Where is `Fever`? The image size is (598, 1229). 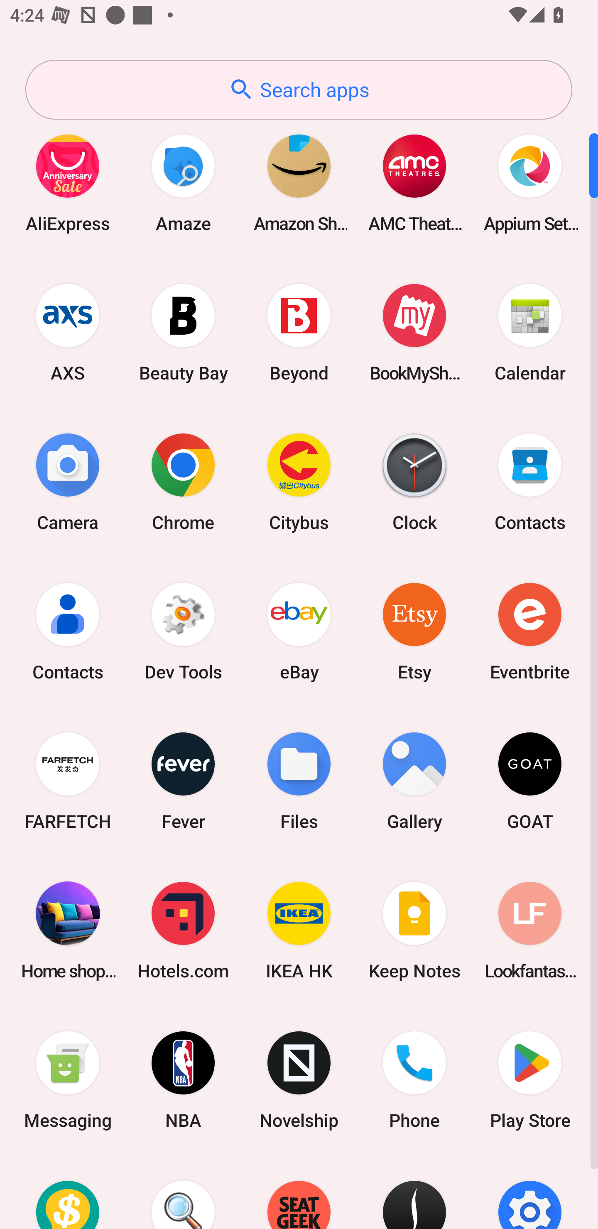
Fever is located at coordinates (183, 781).